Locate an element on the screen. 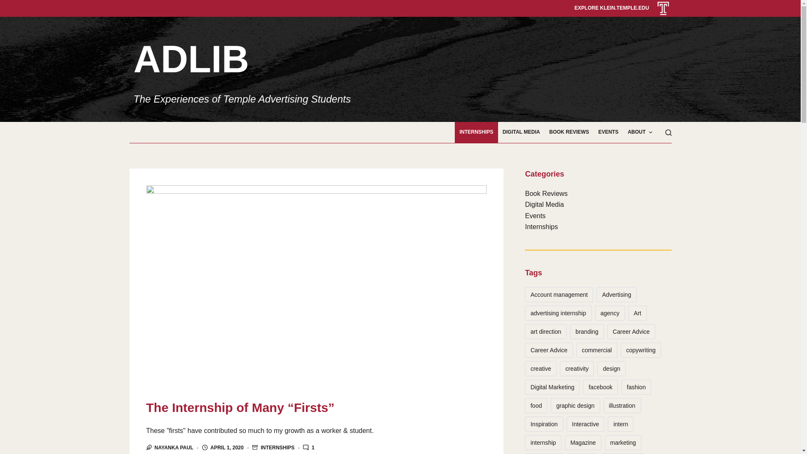 This screenshot has height=454, width=807. ABOUT is located at coordinates (640, 132).